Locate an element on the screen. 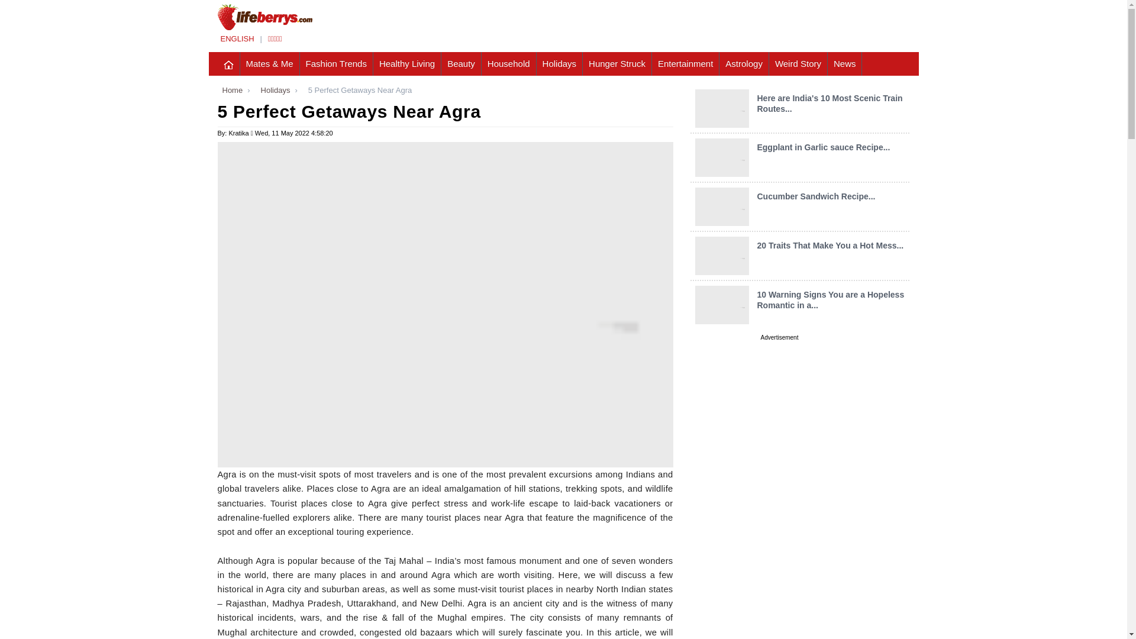 Image resolution: width=1136 pixels, height=639 pixels. Fashion Trends is located at coordinates (336, 64).